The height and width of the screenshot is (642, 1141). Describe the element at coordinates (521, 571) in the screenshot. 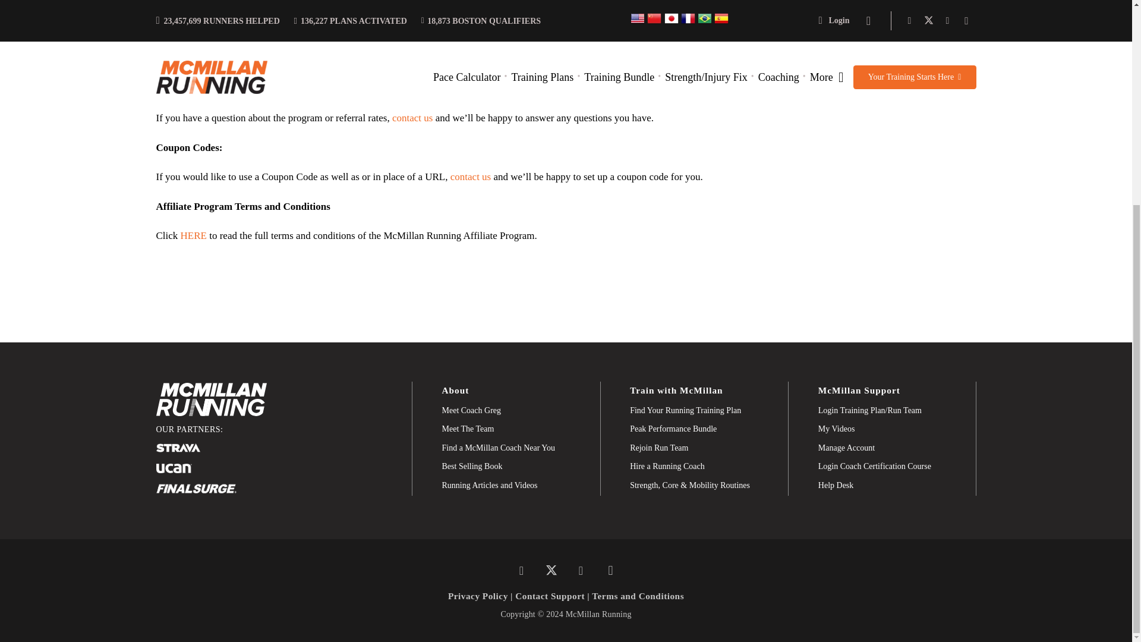

I see `Facebook` at that location.